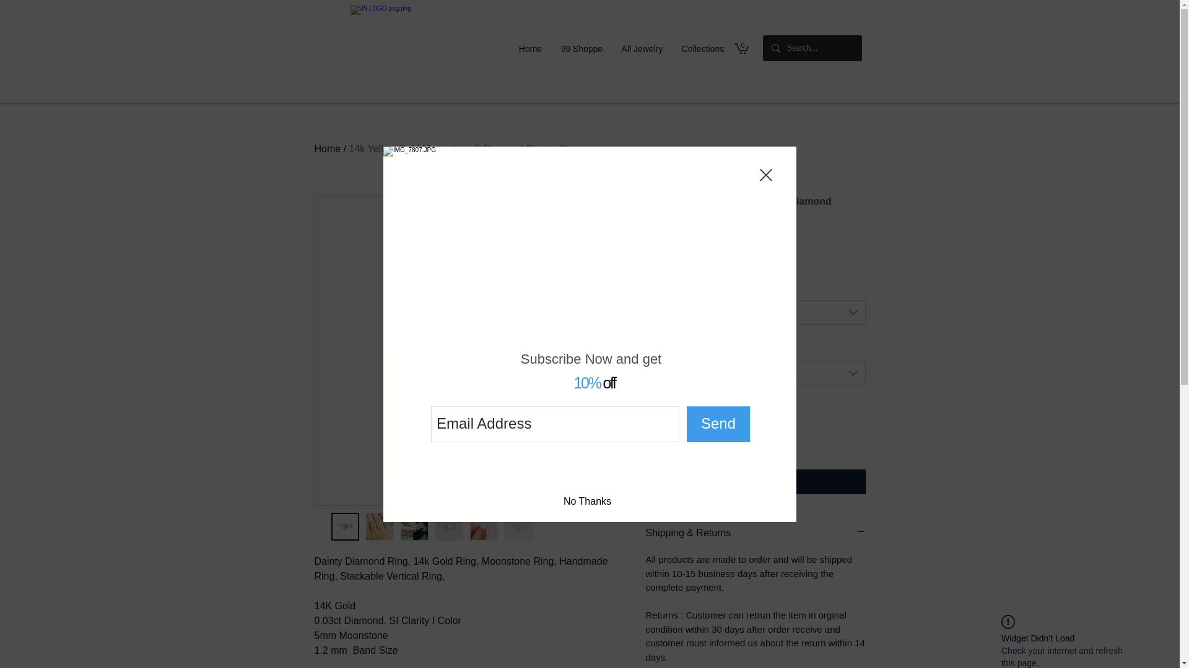  Describe the element at coordinates (672, 435) in the screenshot. I see `1` at that location.